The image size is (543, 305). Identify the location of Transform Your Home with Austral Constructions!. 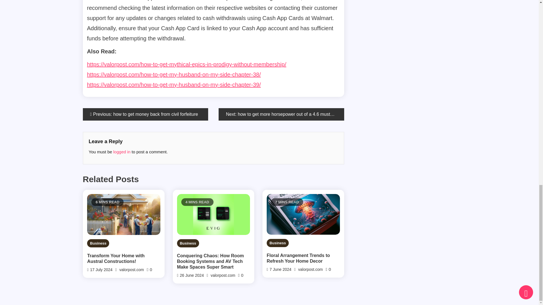
(123, 259).